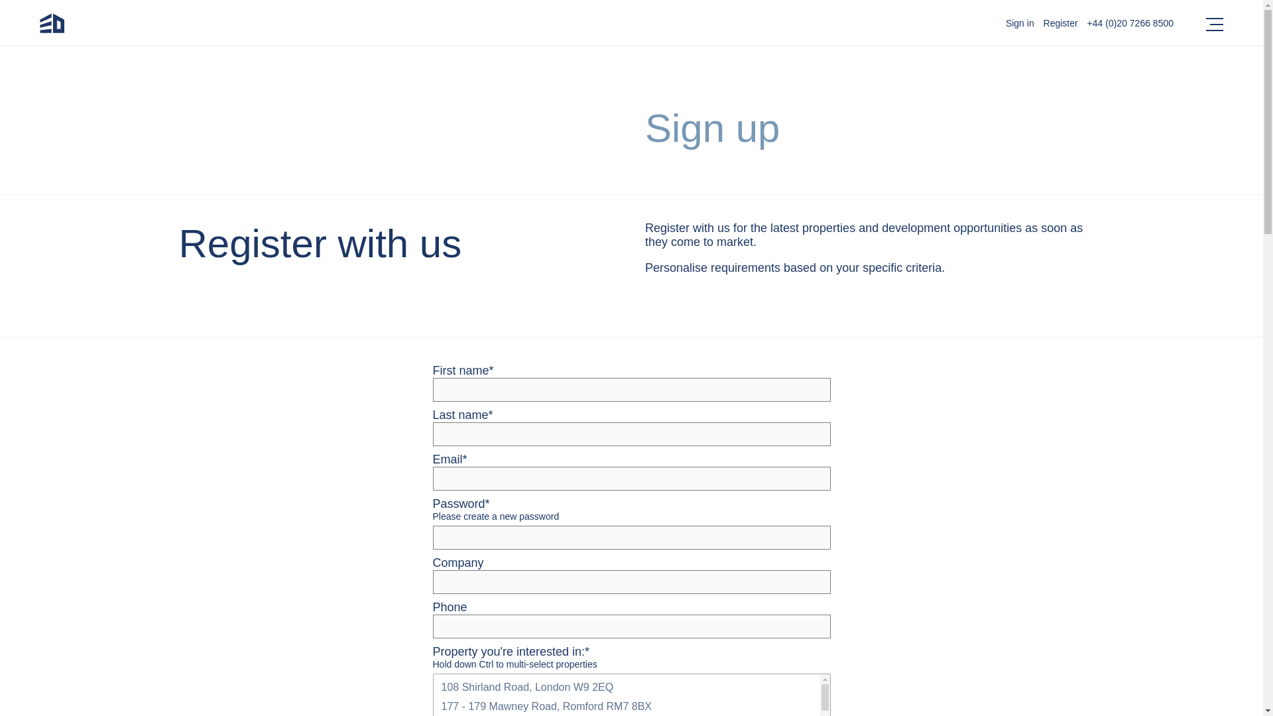 Image resolution: width=1273 pixels, height=716 pixels. I want to click on Register, so click(1061, 23).